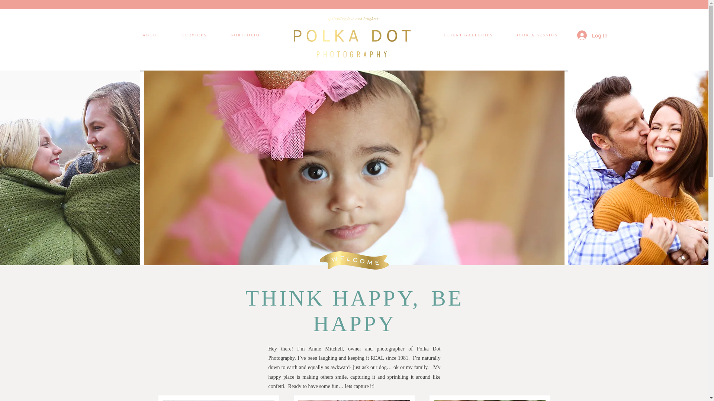  I want to click on SERVICES, so click(194, 35).